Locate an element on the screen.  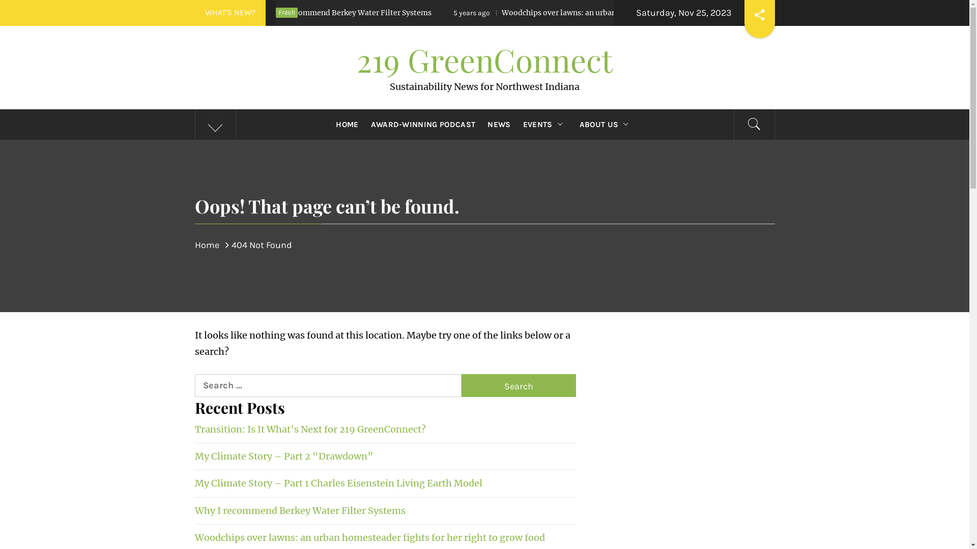
NEWS is located at coordinates (499, 125).